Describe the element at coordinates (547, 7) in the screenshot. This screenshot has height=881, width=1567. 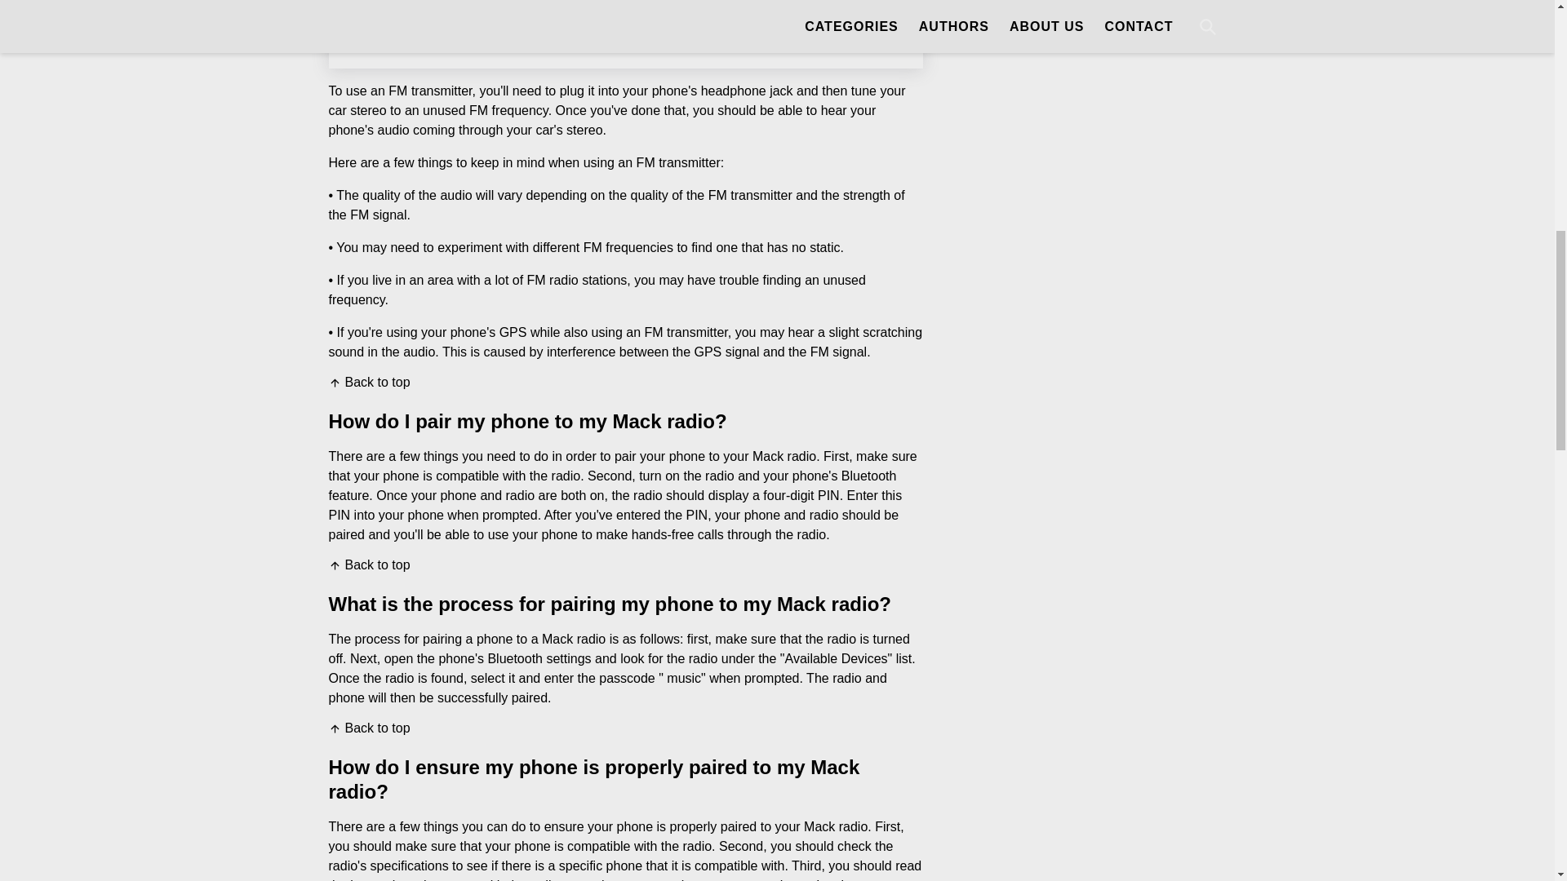
I see `What is the process for pairing my phone to my Mack radio?` at that location.